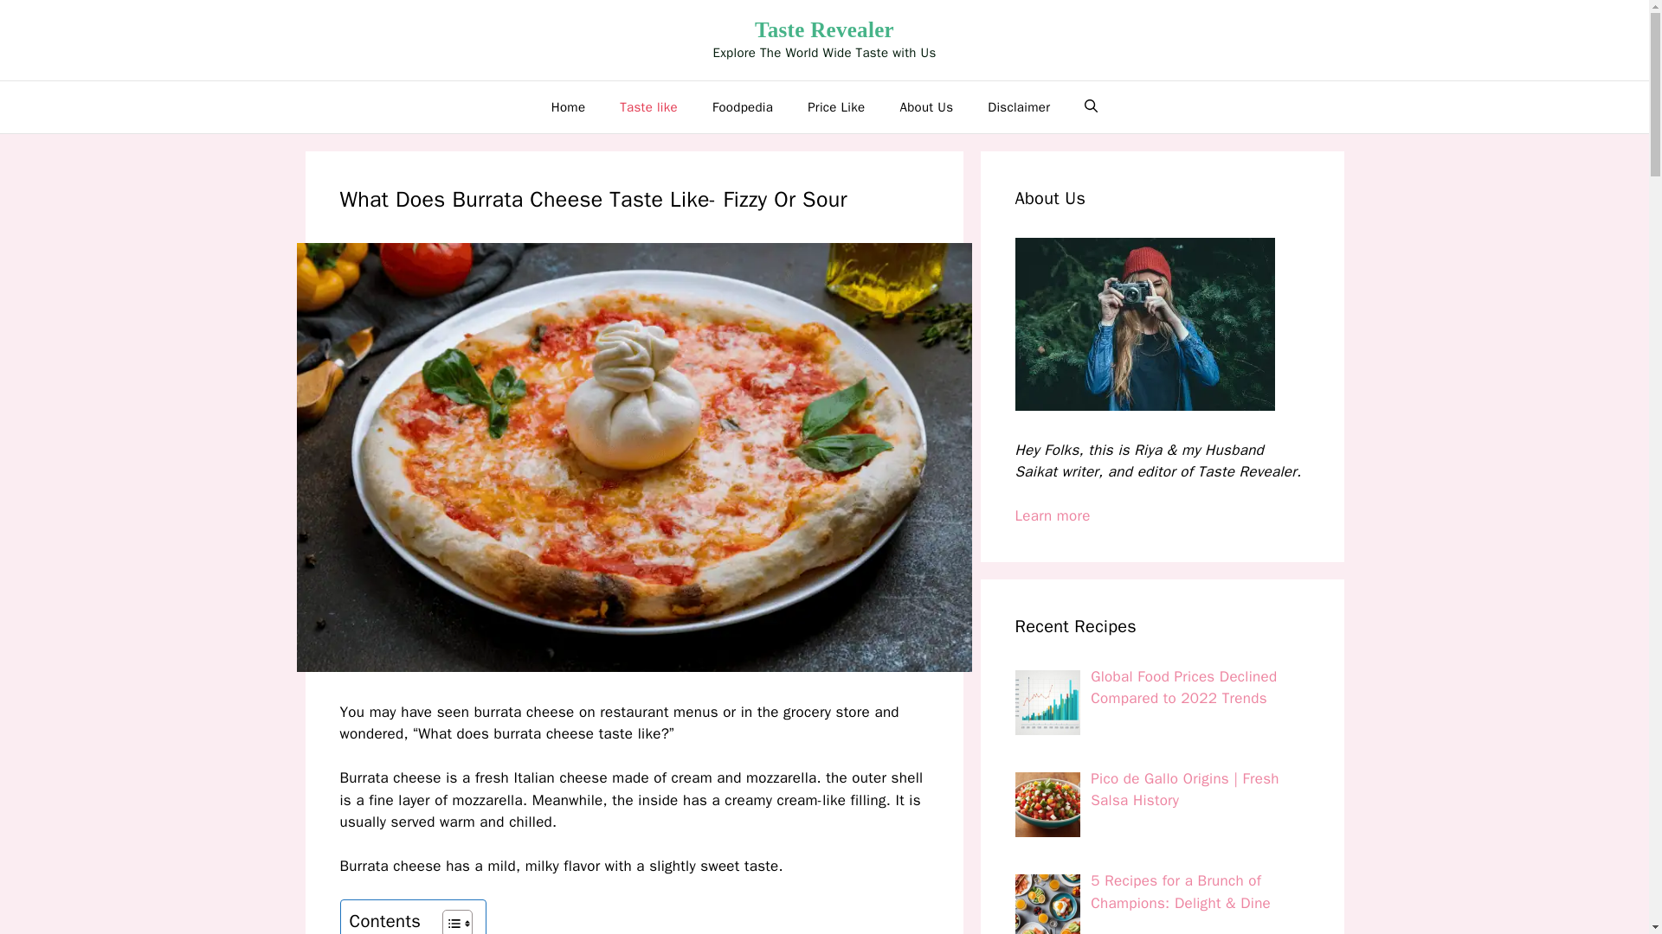 This screenshot has height=934, width=1662. Describe the element at coordinates (743, 107) in the screenshot. I see `Foodpedia` at that location.